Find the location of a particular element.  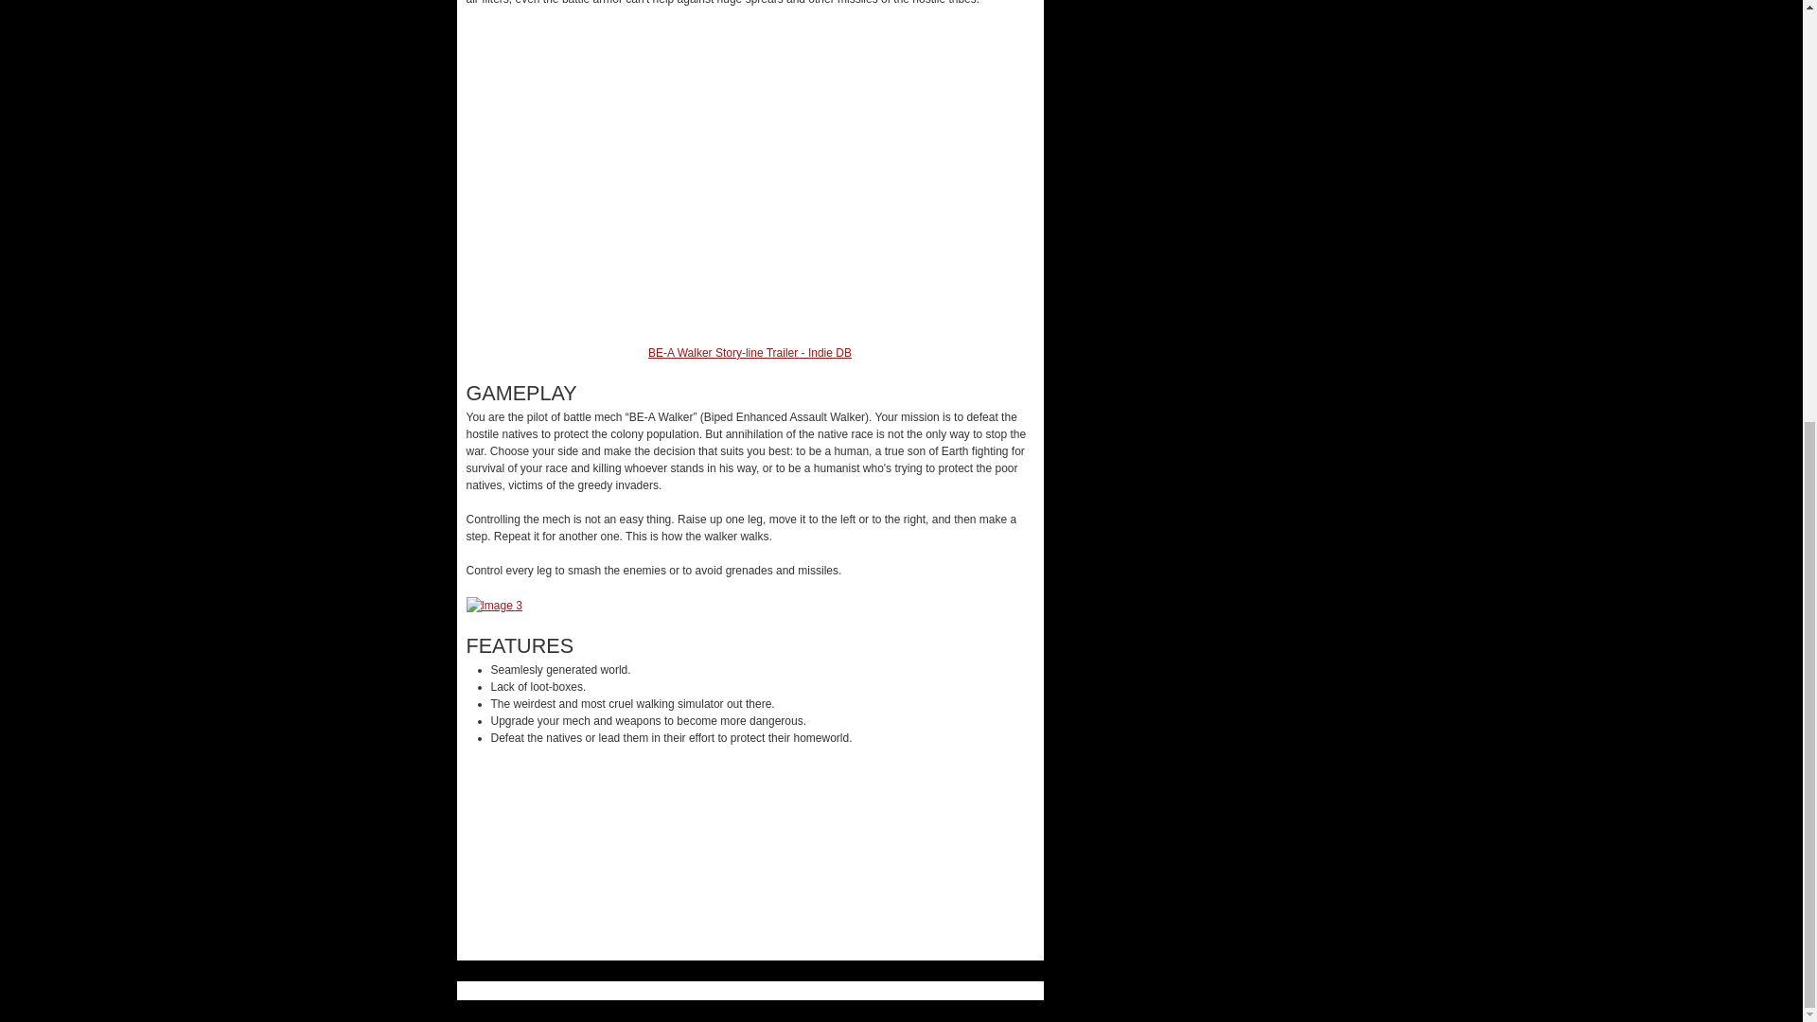

Image 3 - Indie DB is located at coordinates (493, 604).